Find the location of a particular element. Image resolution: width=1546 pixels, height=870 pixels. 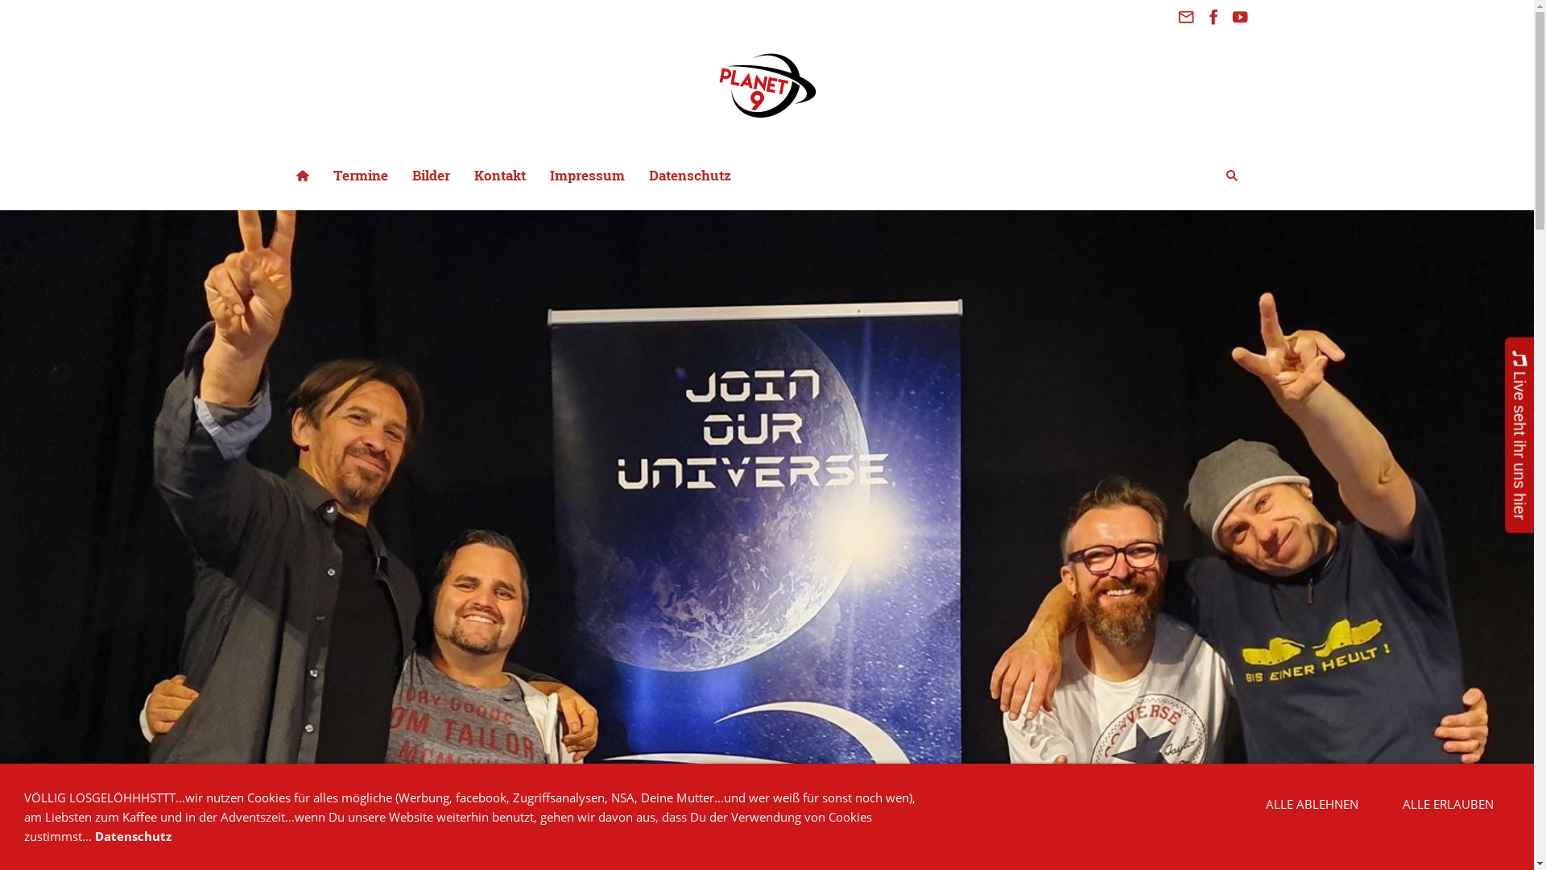

ALLE ERLAUBEN is located at coordinates (1448, 804).